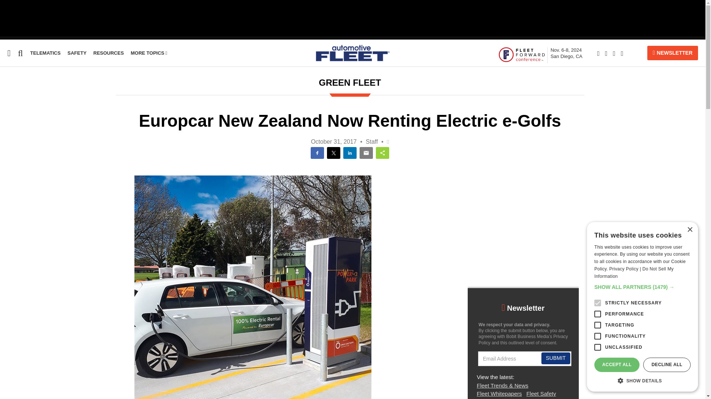  What do you see at coordinates (77, 53) in the screenshot?
I see `SAFETY` at bounding box center [77, 53].